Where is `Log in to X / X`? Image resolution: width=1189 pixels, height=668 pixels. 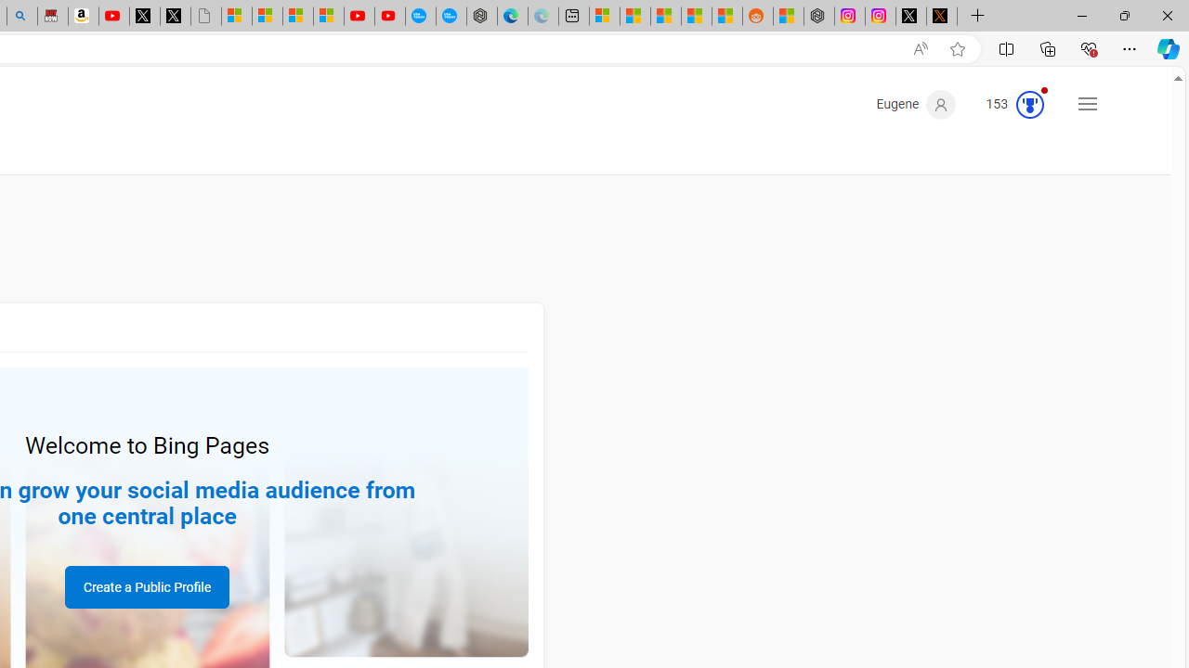
Log in to X / X is located at coordinates (911, 17).